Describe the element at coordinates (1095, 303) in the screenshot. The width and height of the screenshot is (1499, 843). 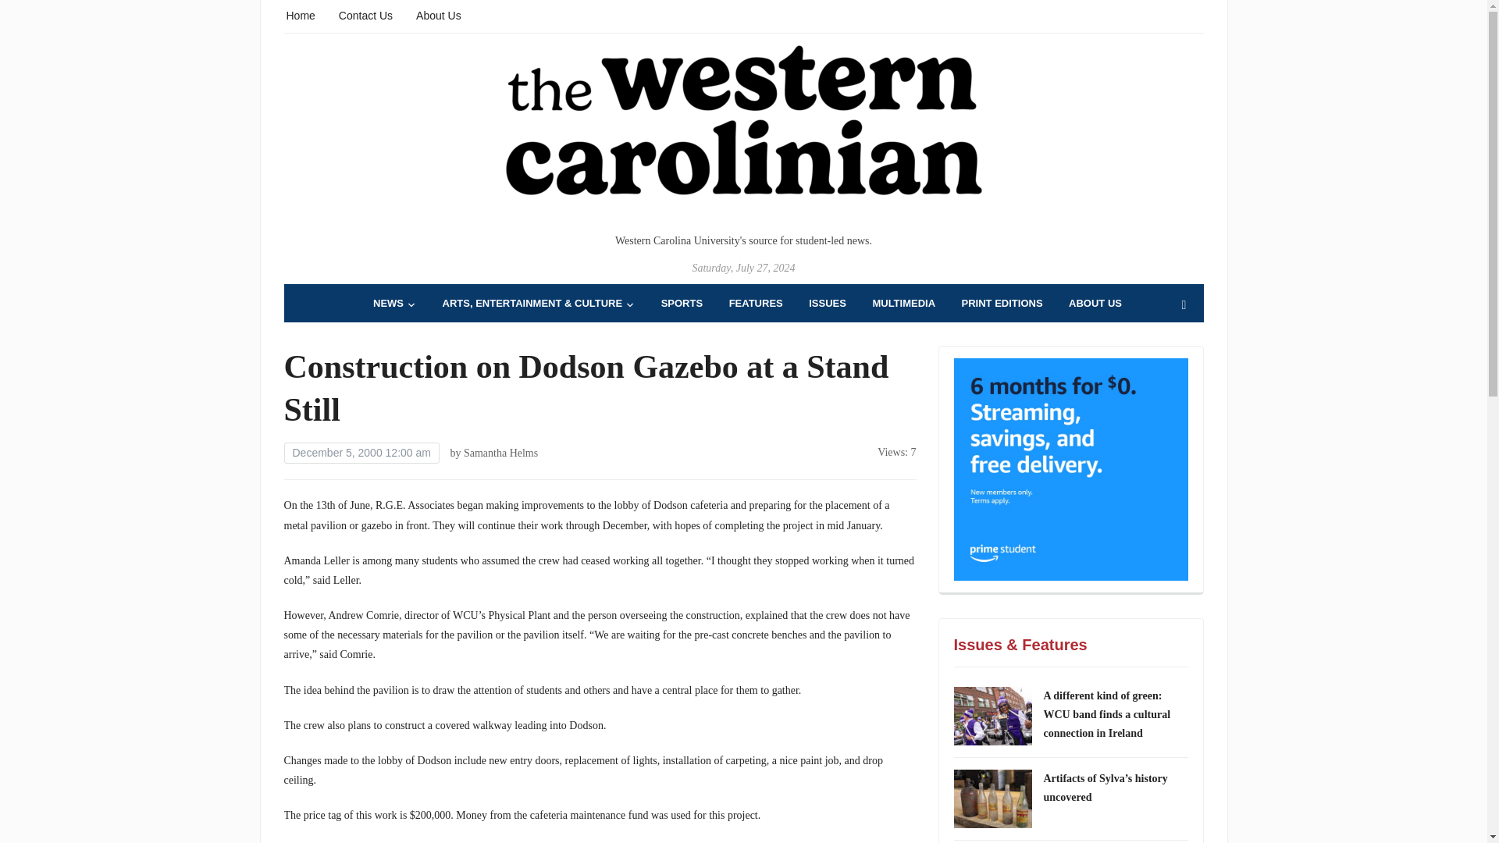
I see `ABOUT US` at that location.